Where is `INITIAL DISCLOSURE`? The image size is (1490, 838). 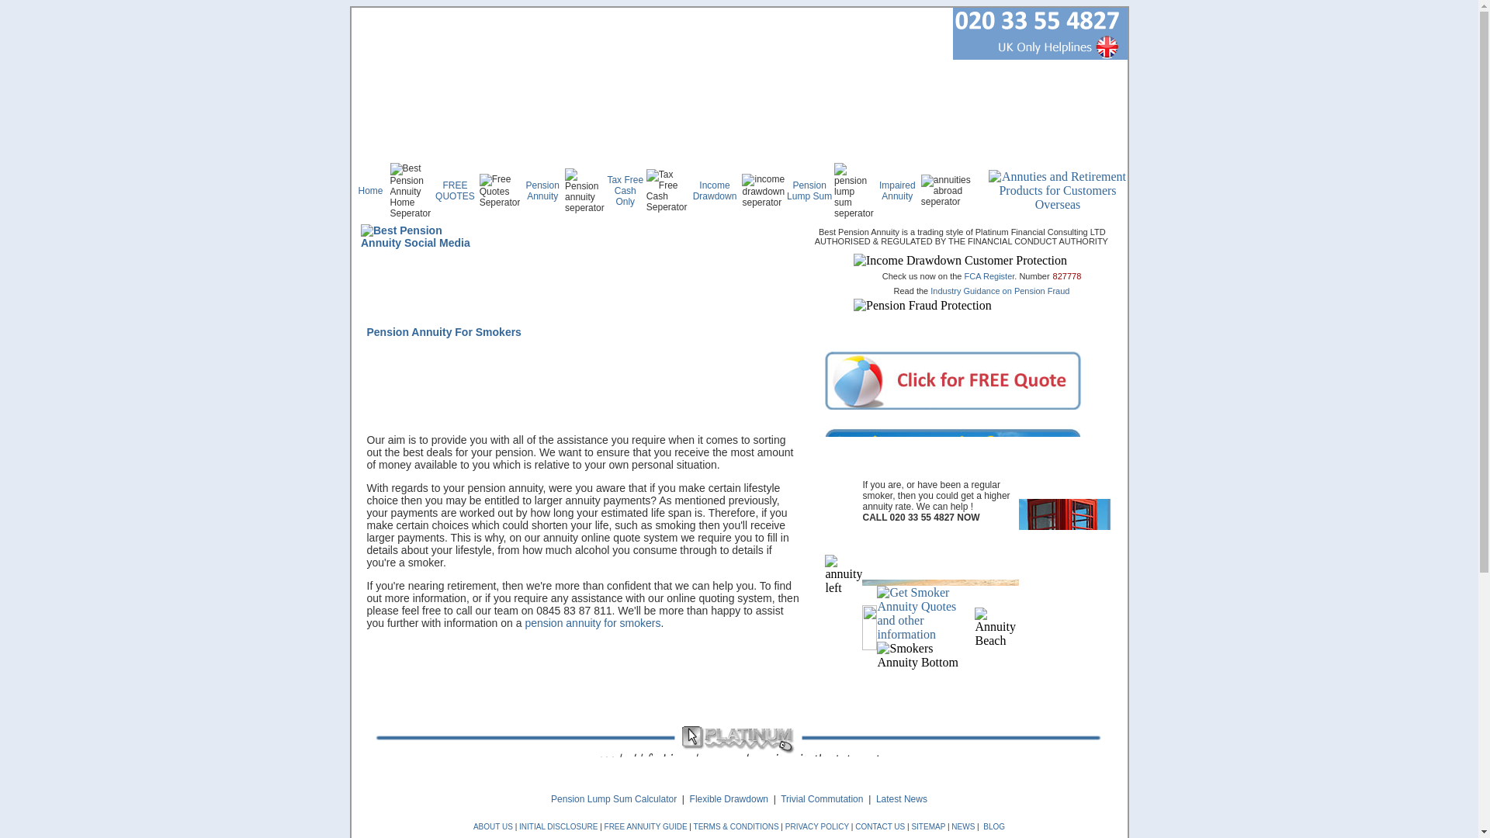
INITIAL DISCLOSURE is located at coordinates (557, 826).